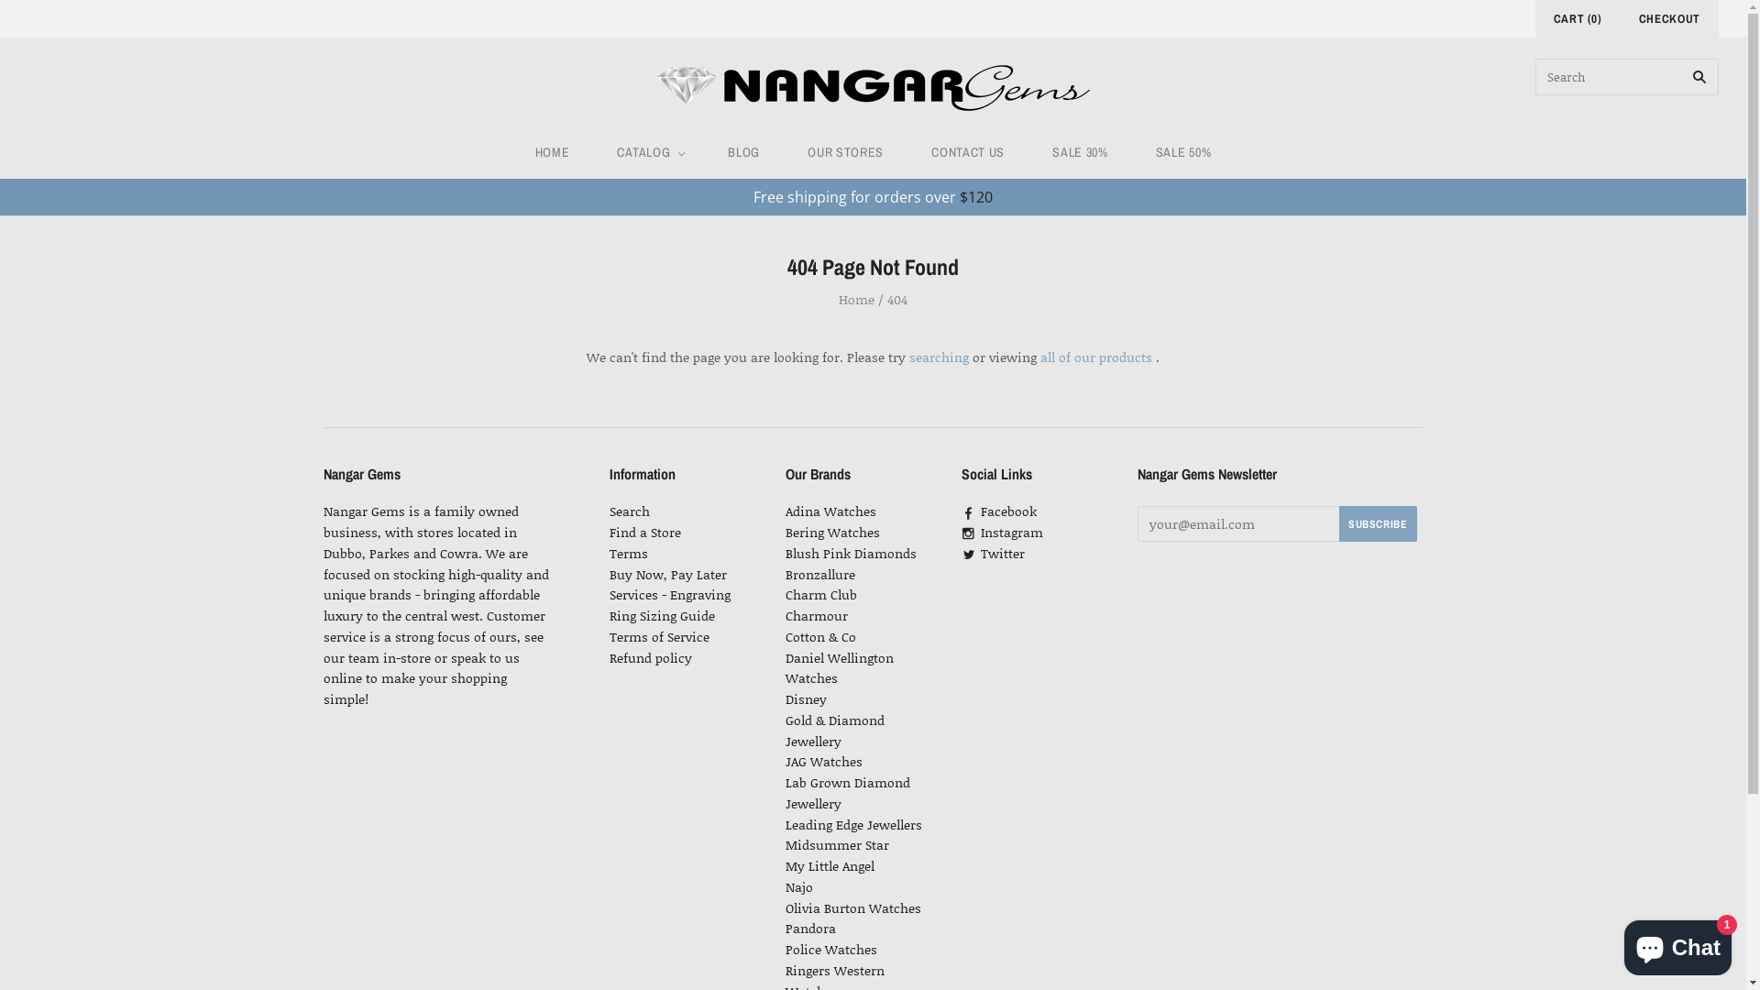  Describe the element at coordinates (839, 668) in the screenshot. I see `Daniel Wellington Watches` at that location.